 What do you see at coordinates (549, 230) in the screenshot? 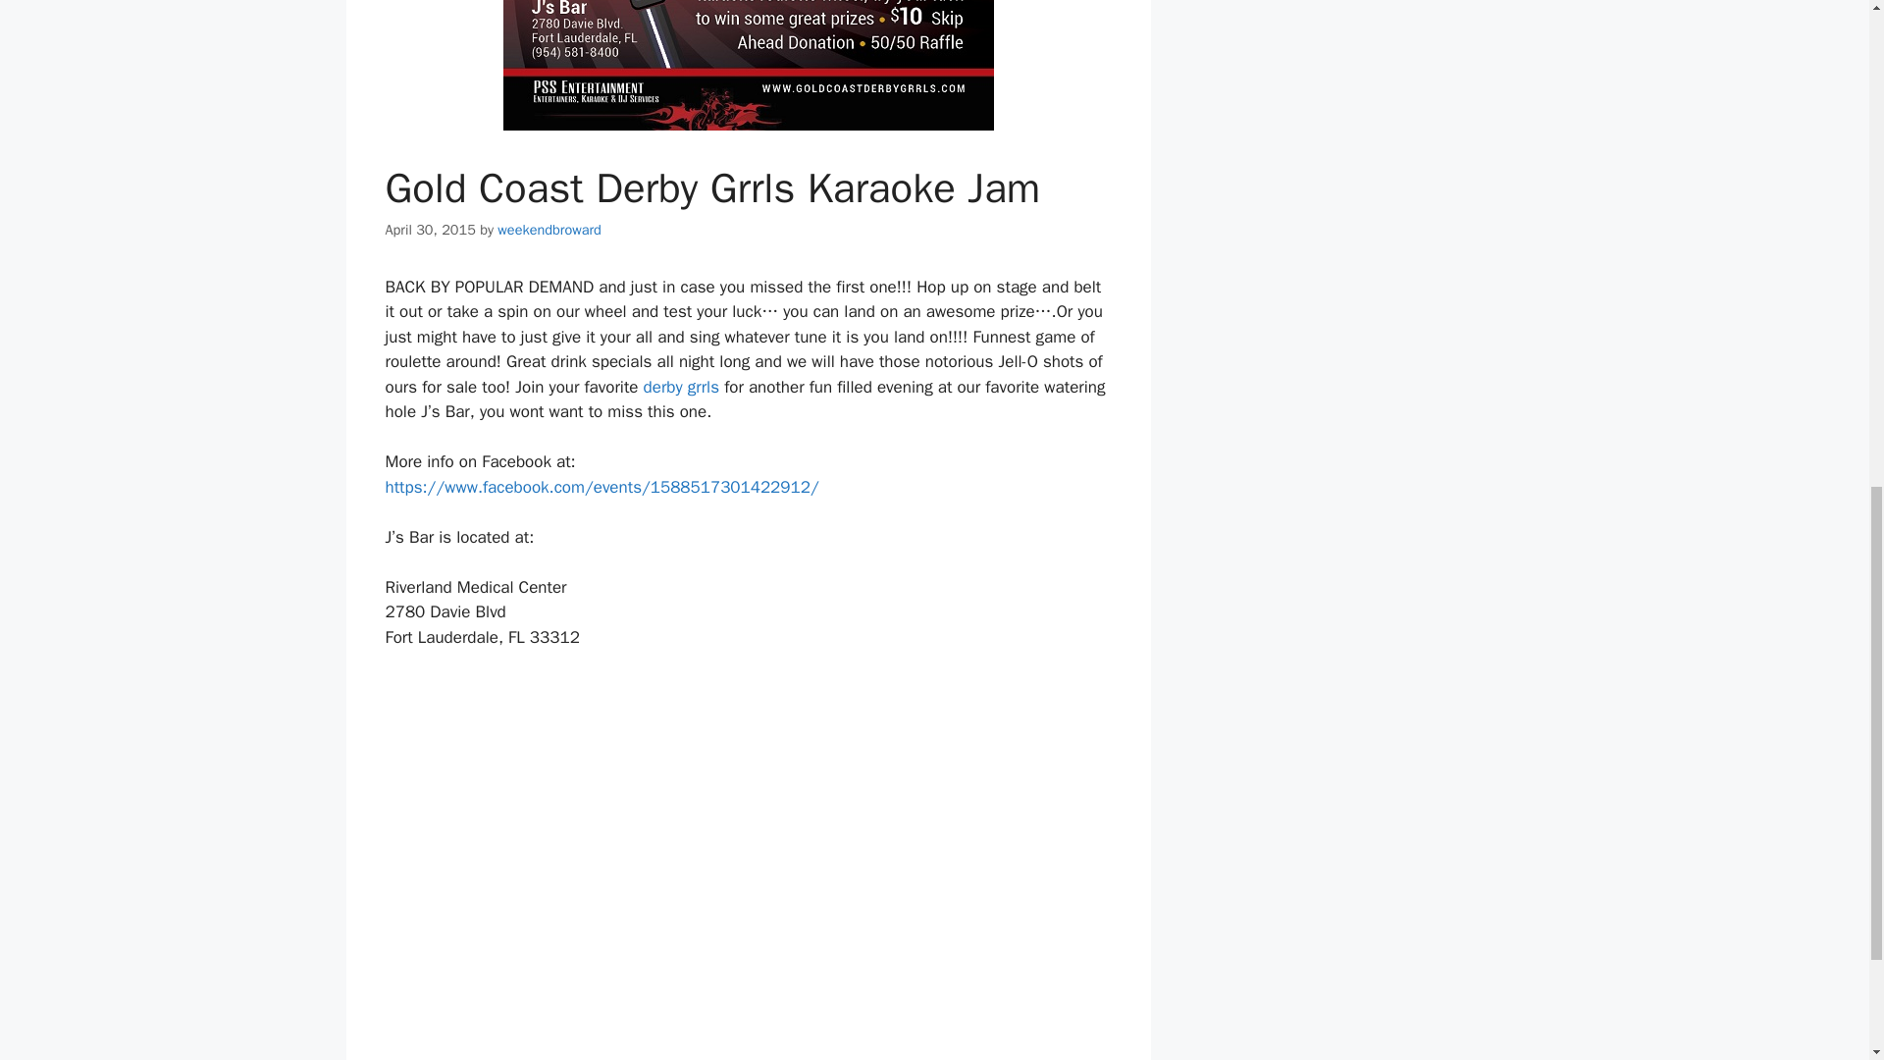
I see `View all posts by weekendbroward` at bounding box center [549, 230].